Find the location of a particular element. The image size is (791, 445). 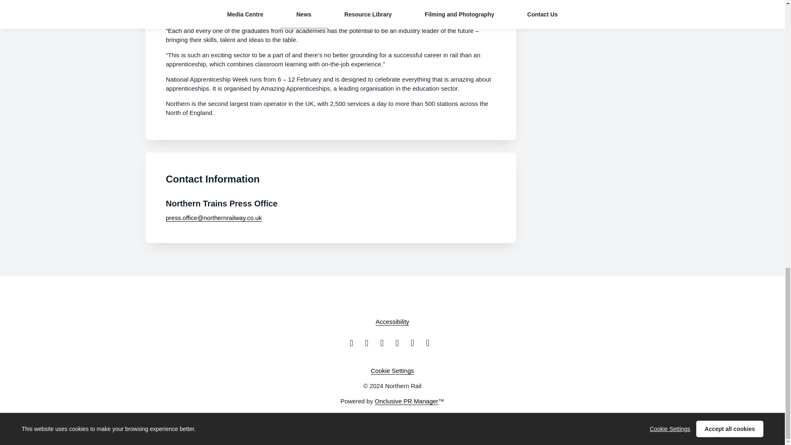

Twitter is located at coordinates (415, 343).